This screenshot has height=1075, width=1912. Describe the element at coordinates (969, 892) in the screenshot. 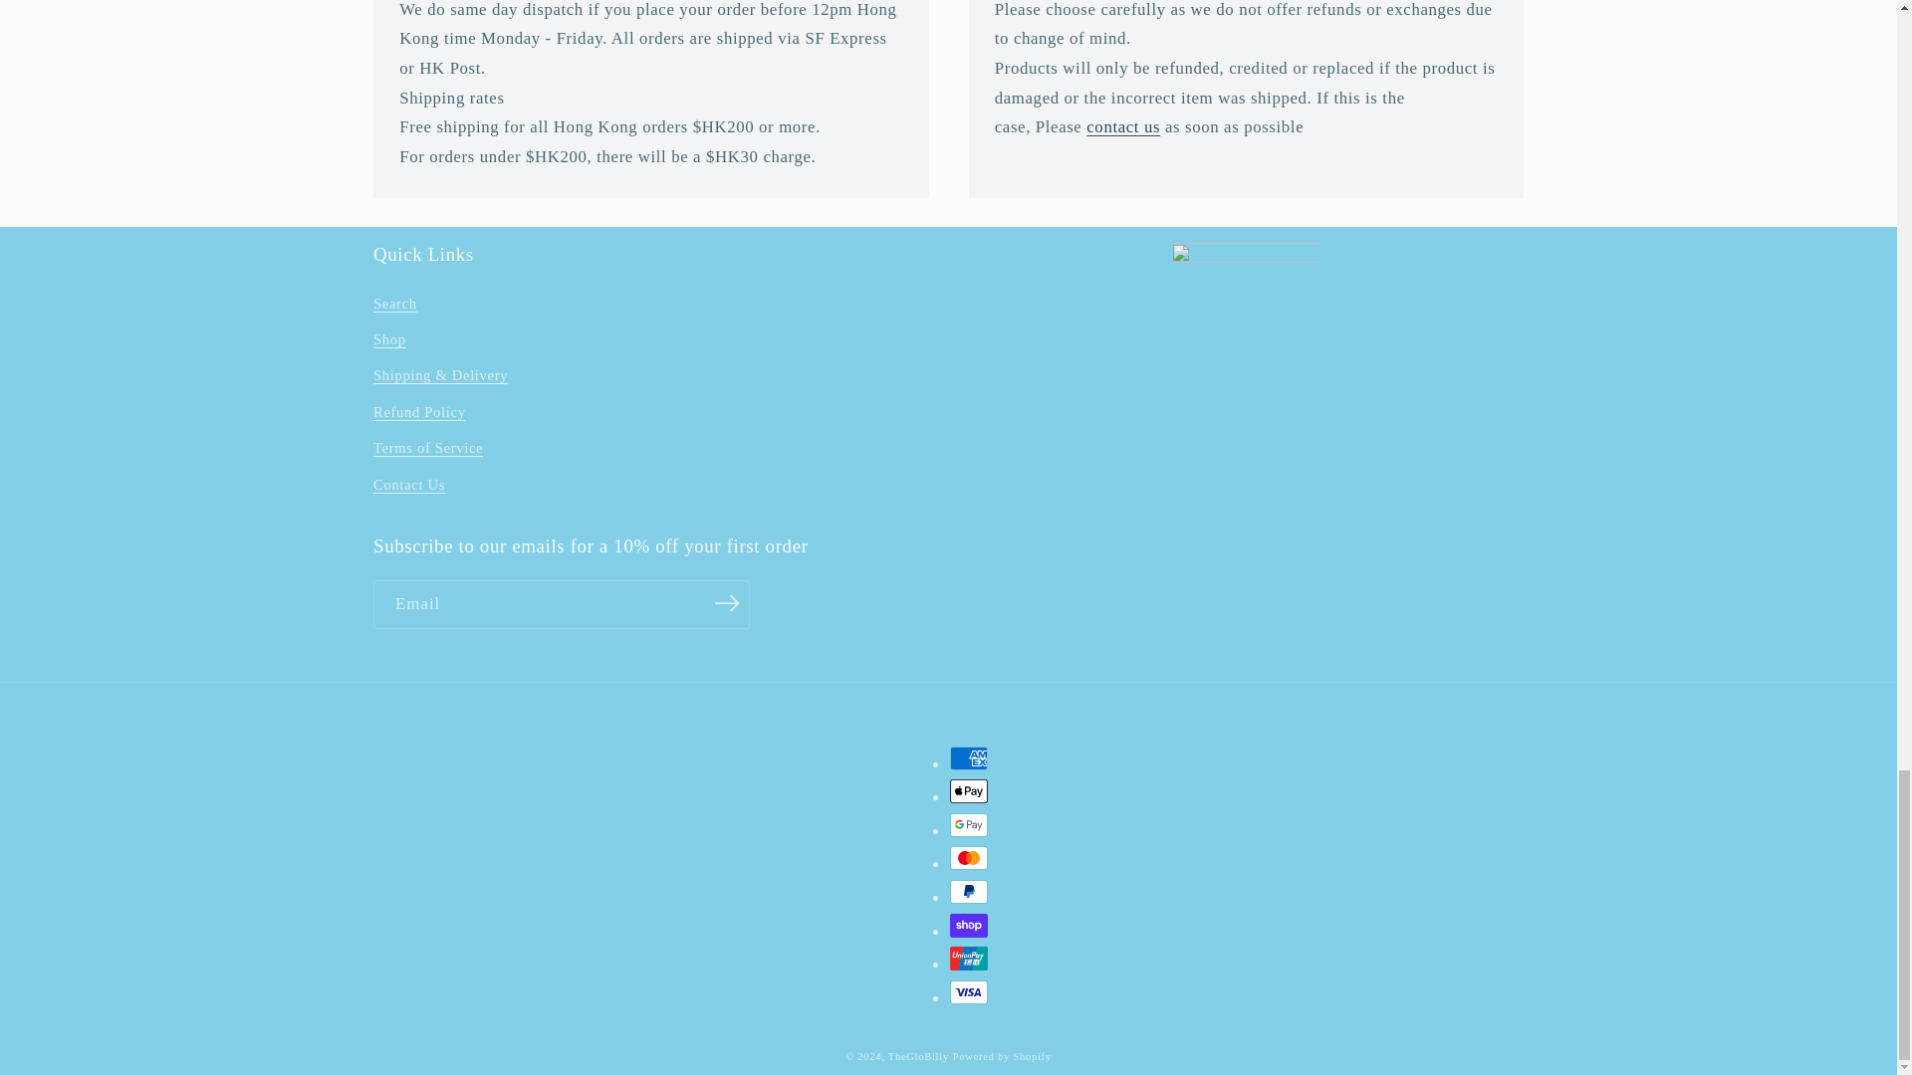

I see `PayPal` at that location.